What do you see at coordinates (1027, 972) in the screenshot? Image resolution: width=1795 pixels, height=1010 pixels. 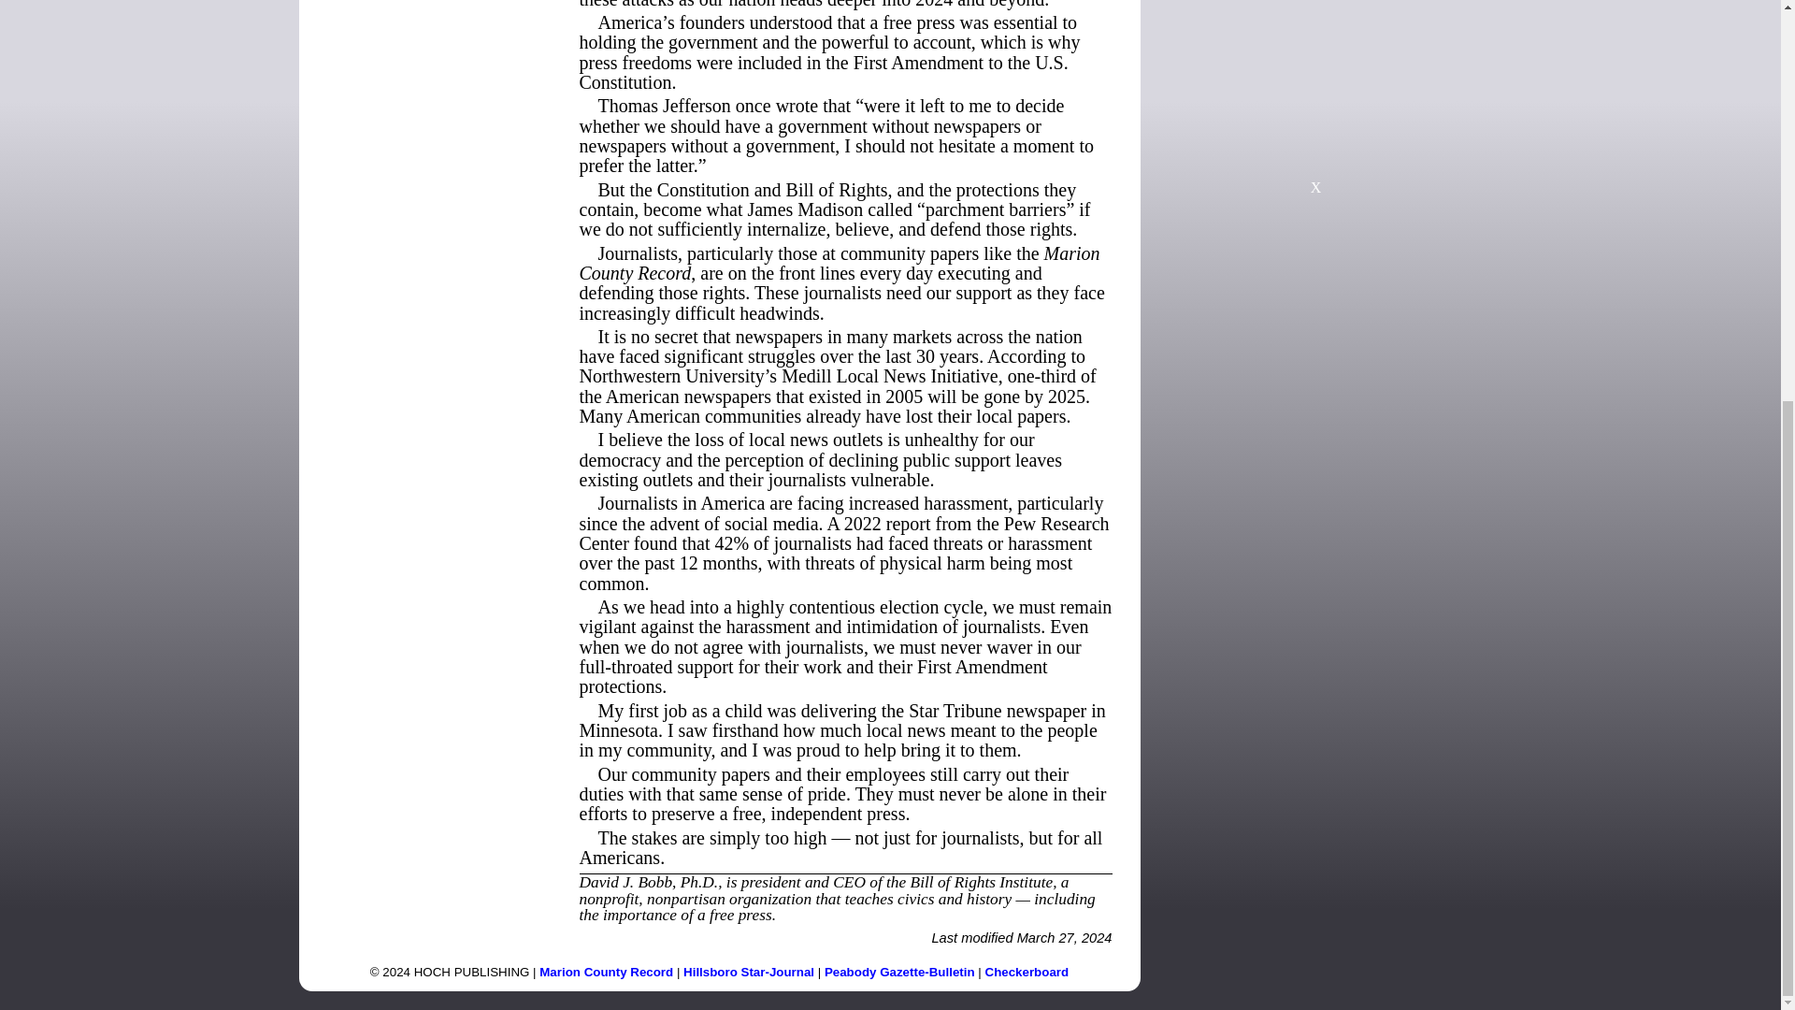 I see `Checkerboard` at bounding box center [1027, 972].